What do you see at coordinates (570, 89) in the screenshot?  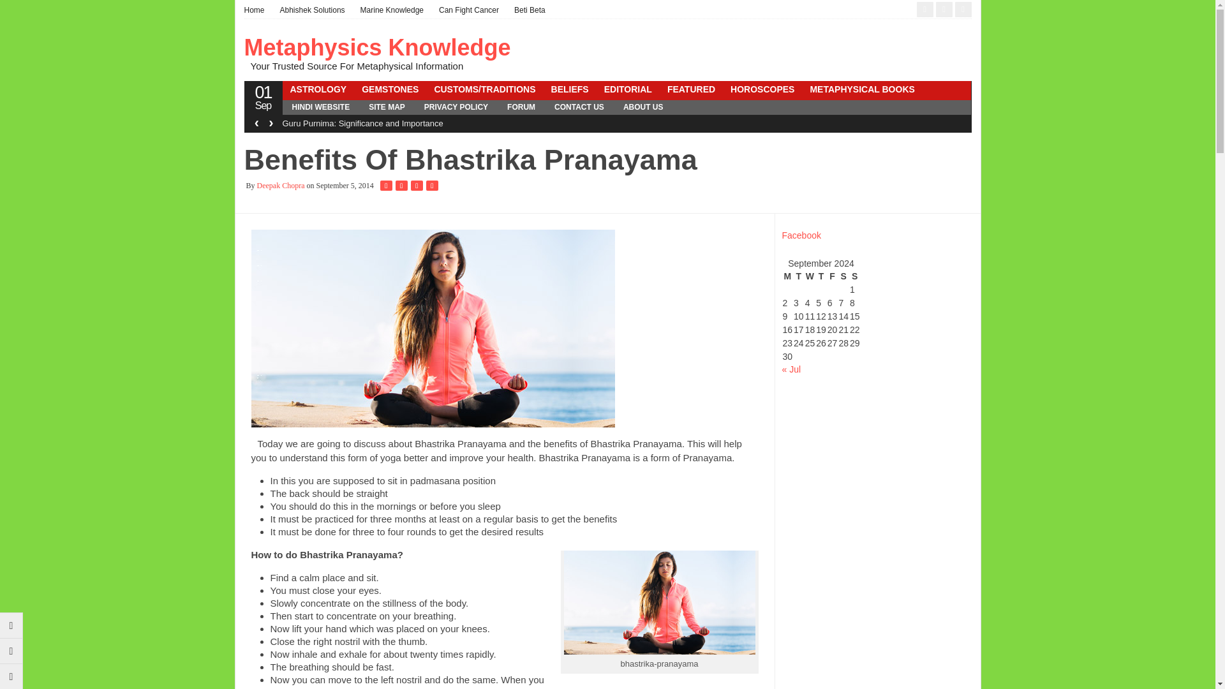 I see `BELIEFS` at bounding box center [570, 89].